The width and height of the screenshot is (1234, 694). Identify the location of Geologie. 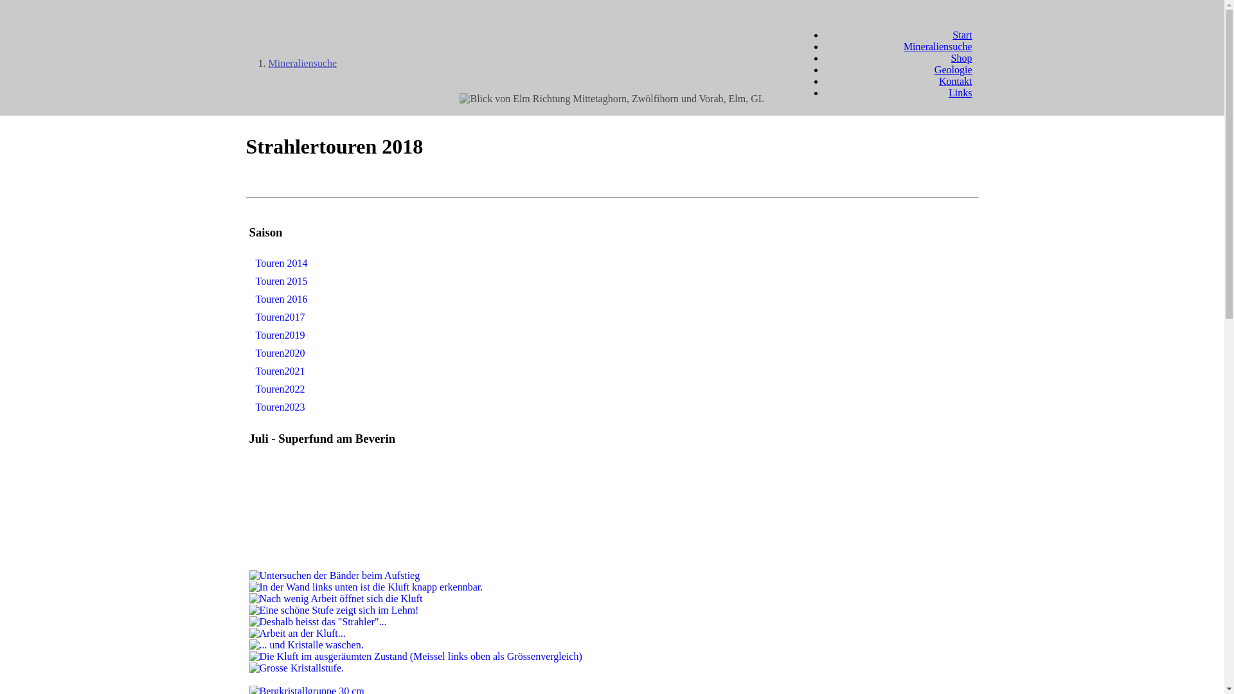
(954, 69).